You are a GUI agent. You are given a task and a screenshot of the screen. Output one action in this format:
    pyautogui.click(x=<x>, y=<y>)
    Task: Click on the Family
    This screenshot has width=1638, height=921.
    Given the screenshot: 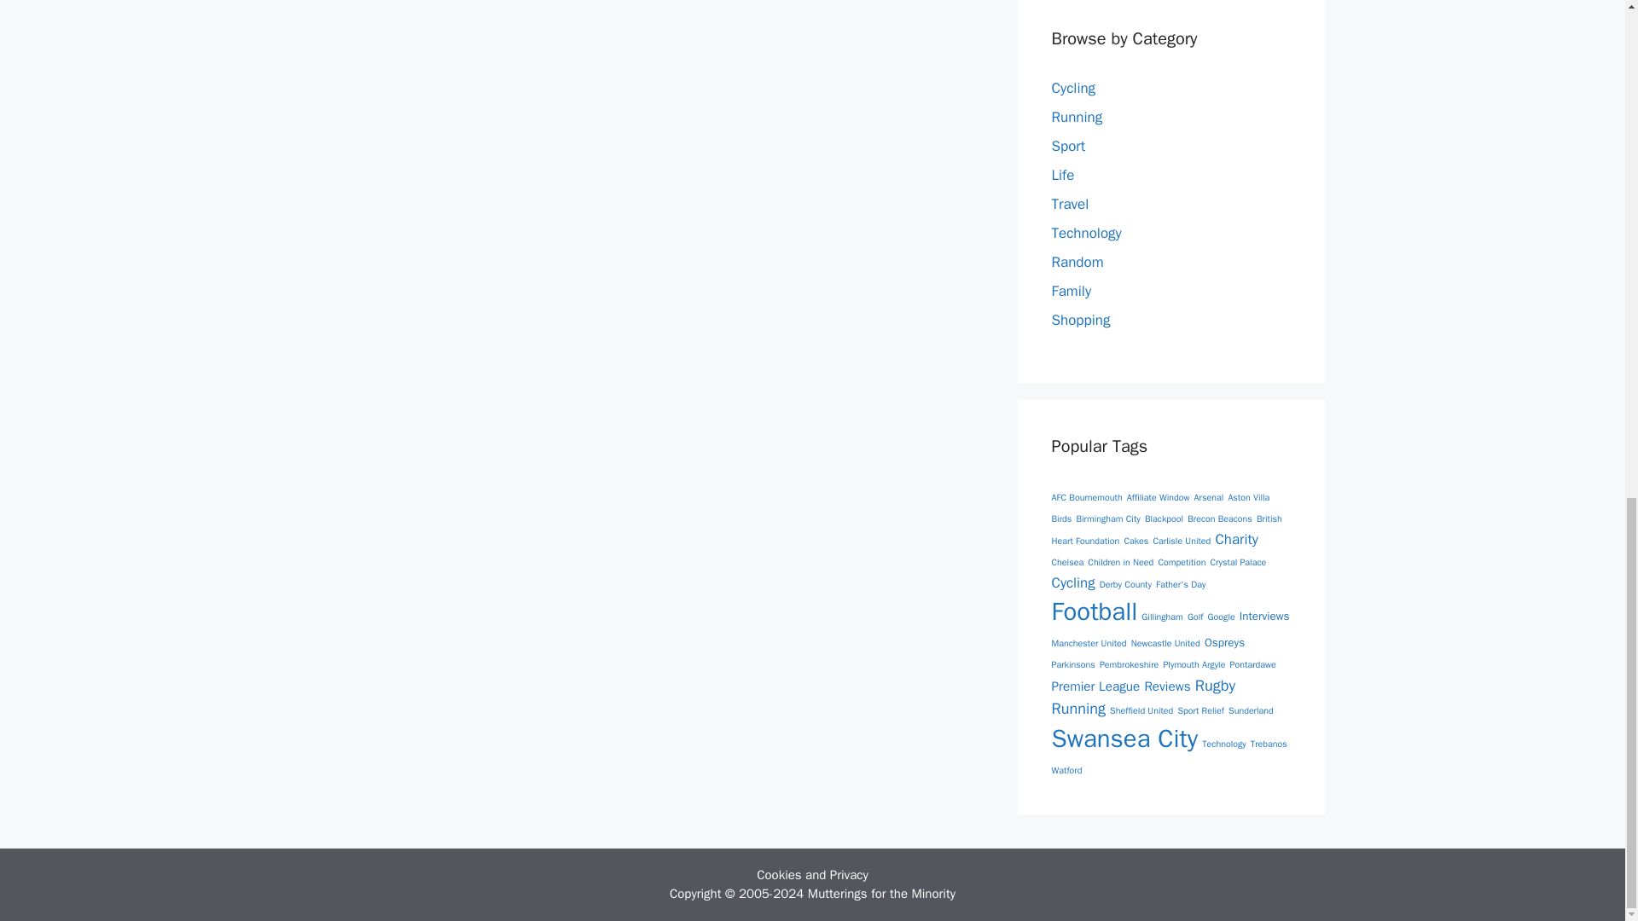 What is the action you would take?
    pyautogui.click(x=1071, y=291)
    